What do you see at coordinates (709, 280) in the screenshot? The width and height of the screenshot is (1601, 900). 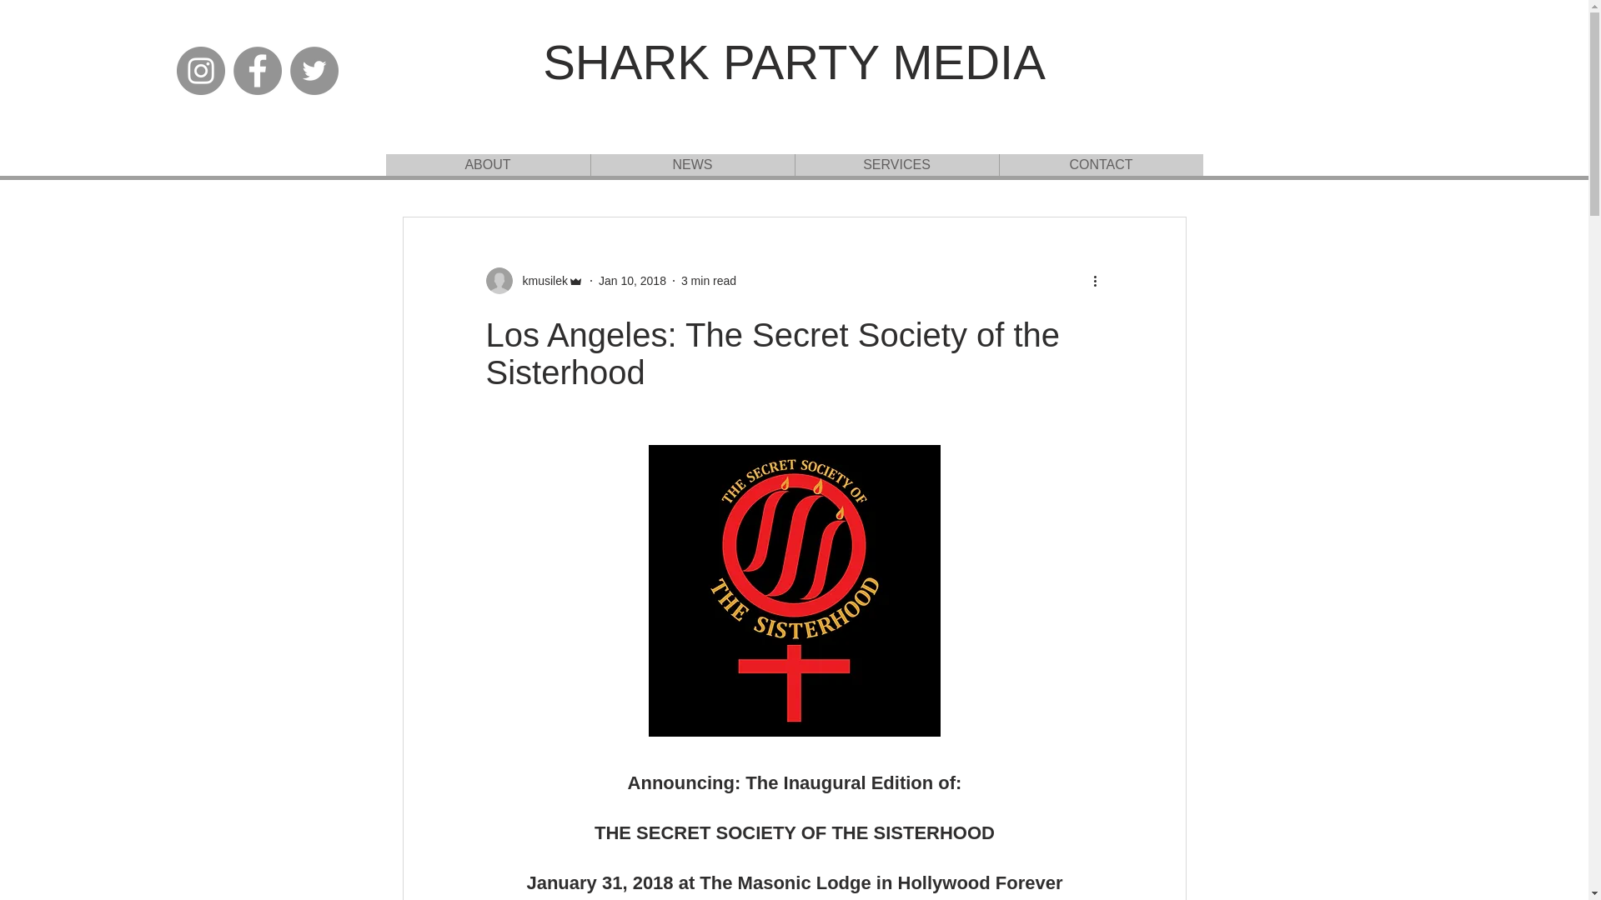 I see `3 min read` at bounding box center [709, 280].